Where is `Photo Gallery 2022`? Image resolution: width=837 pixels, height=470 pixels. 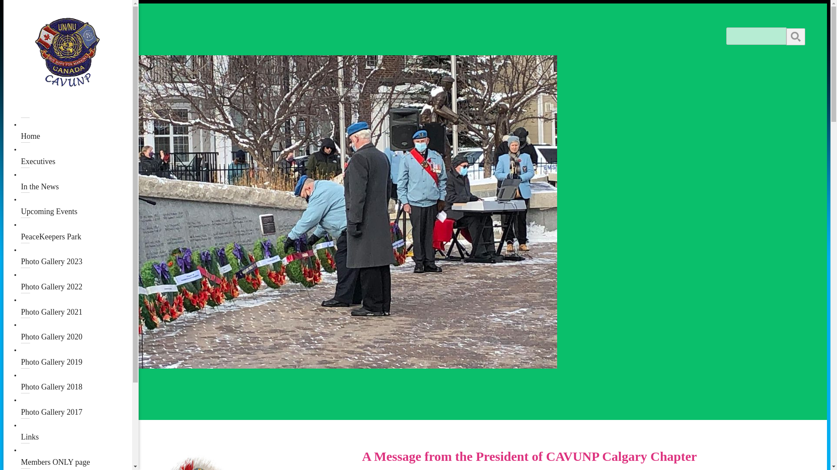 Photo Gallery 2022 is located at coordinates (77, 280).